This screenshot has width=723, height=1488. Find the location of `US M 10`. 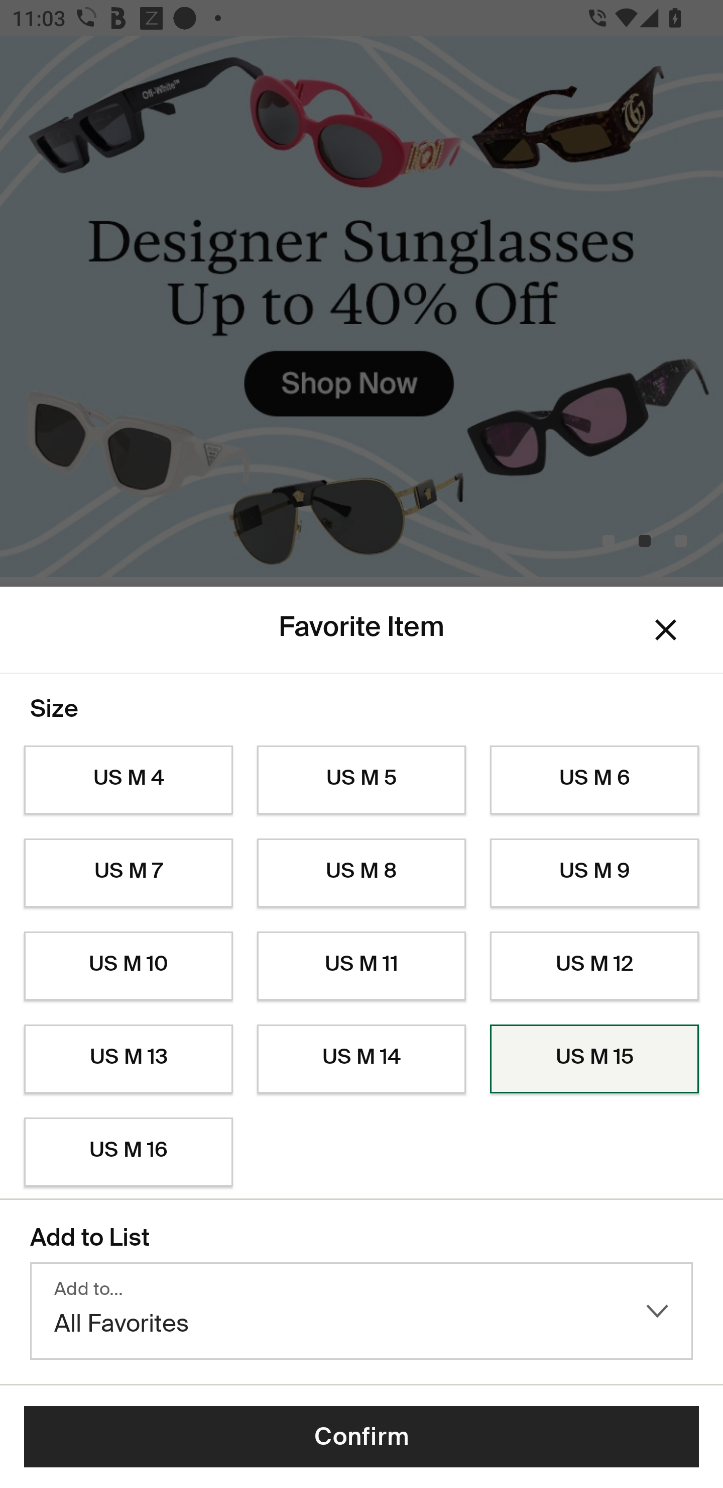

US M 10 is located at coordinates (128, 966).